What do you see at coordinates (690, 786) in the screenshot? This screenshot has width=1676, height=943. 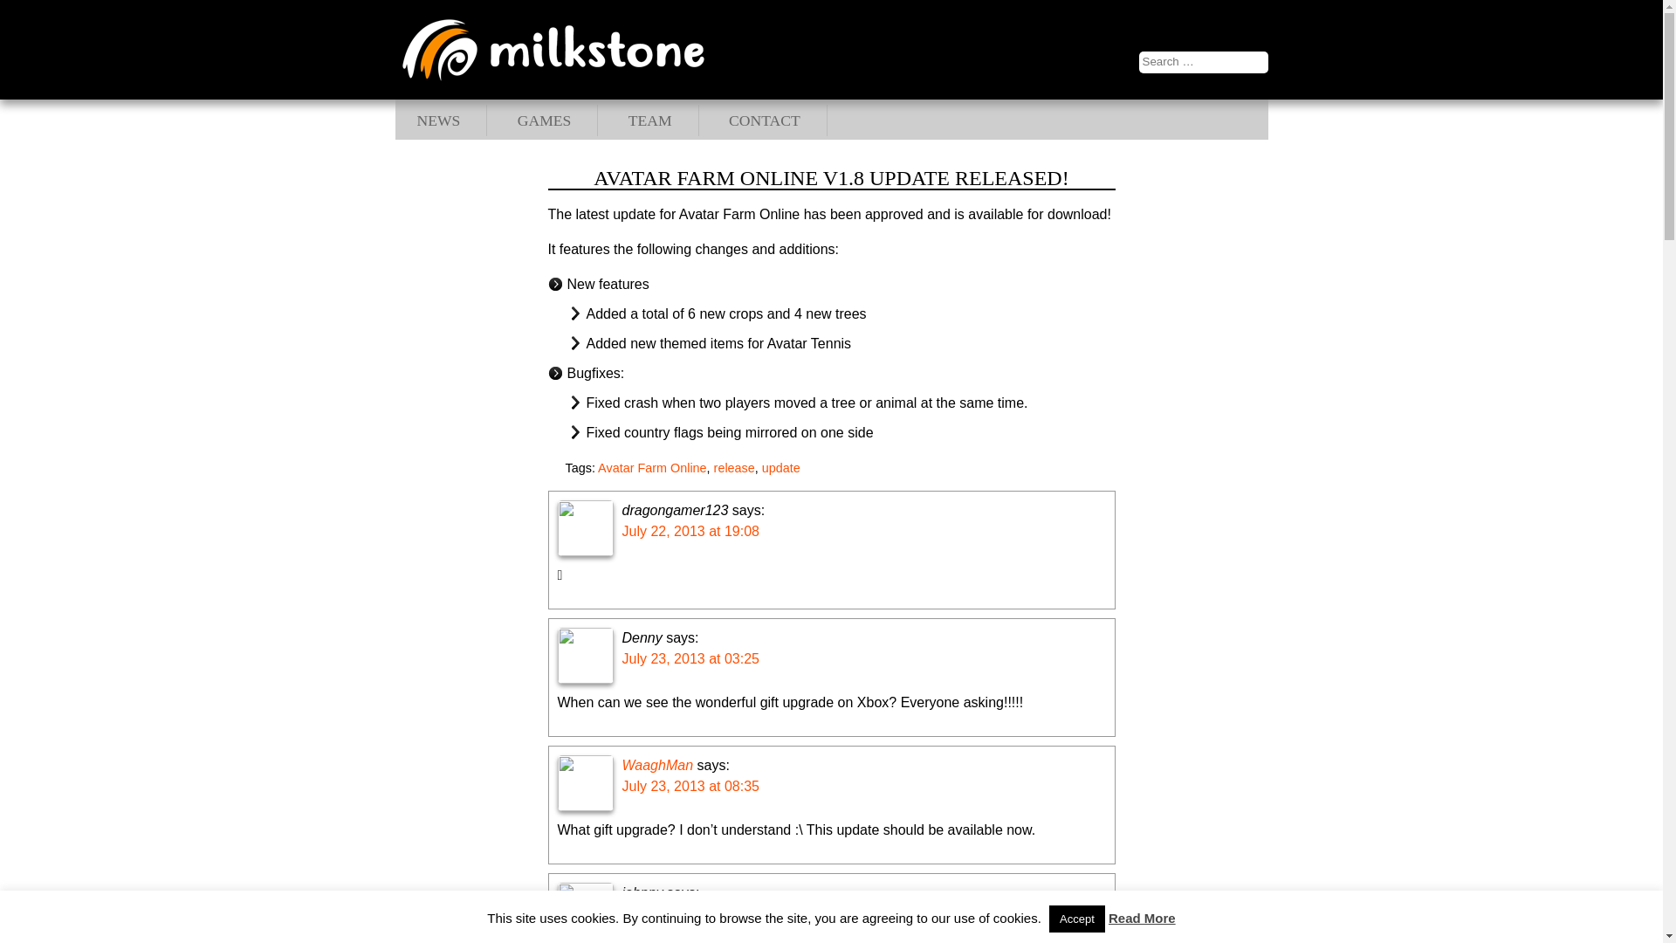 I see `July 23, 2013 at 08:35` at bounding box center [690, 786].